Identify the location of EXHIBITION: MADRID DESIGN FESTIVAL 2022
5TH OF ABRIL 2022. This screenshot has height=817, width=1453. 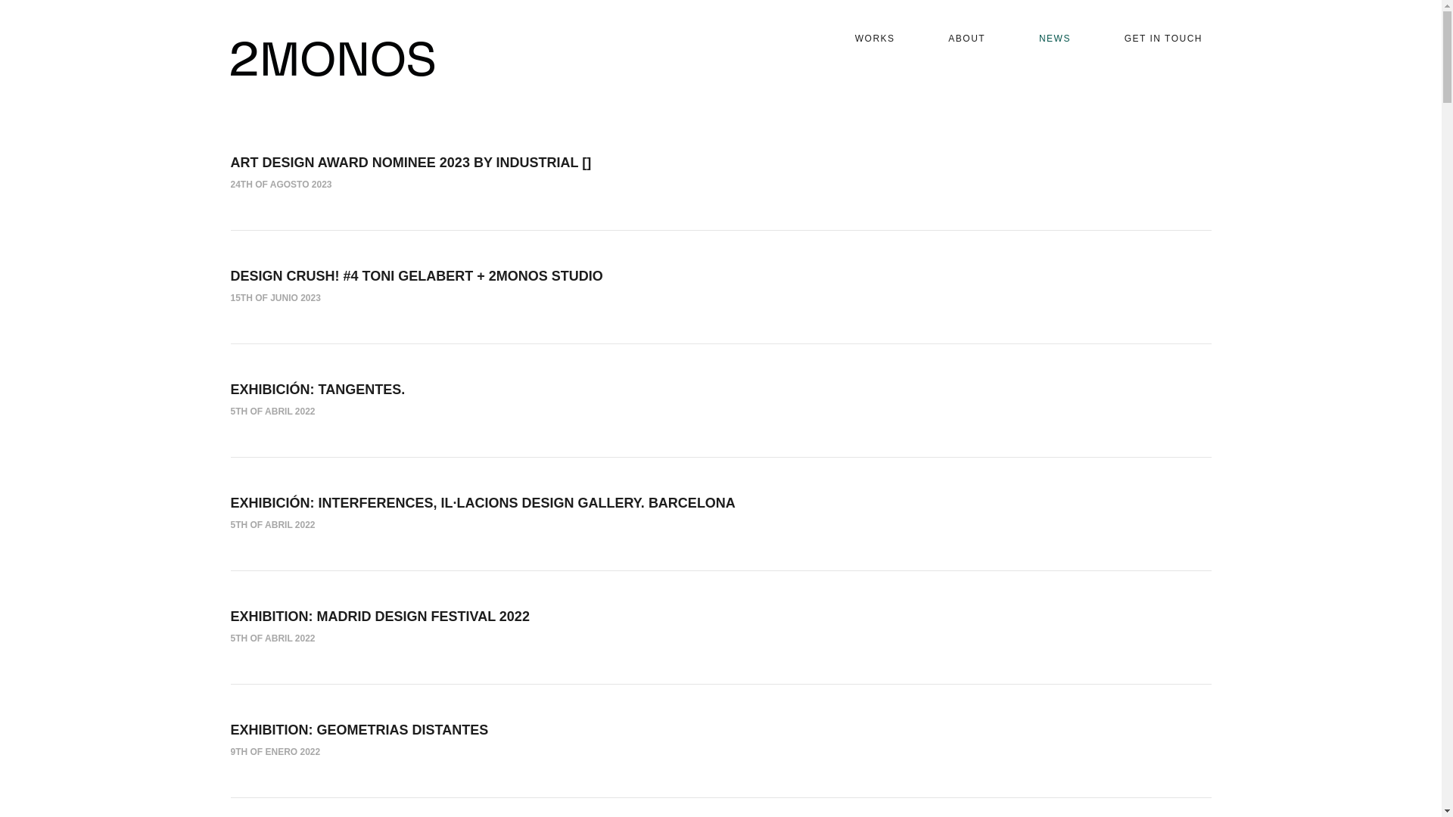
(720, 628).